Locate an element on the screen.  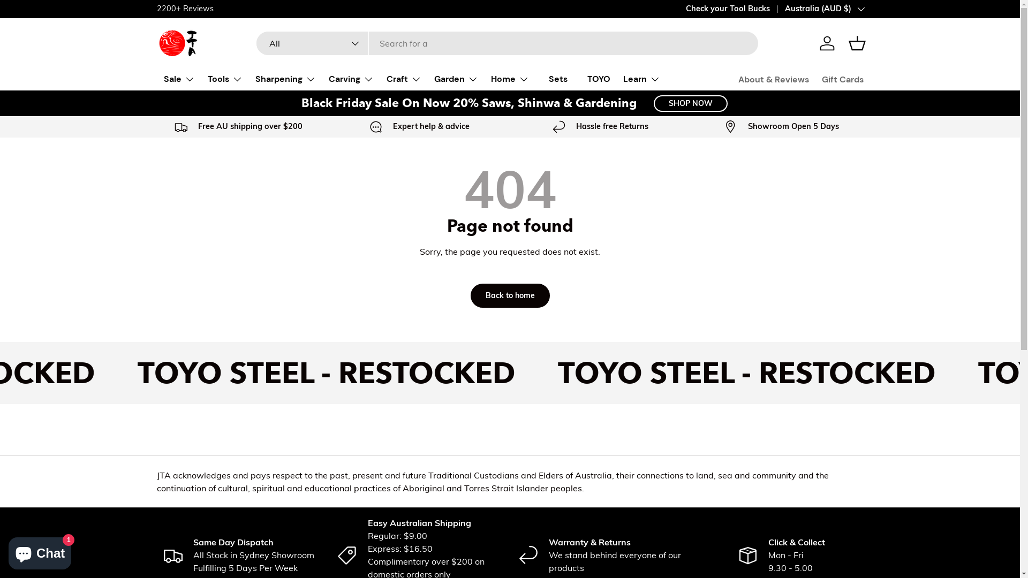
SHOP NOW is located at coordinates (691, 104).